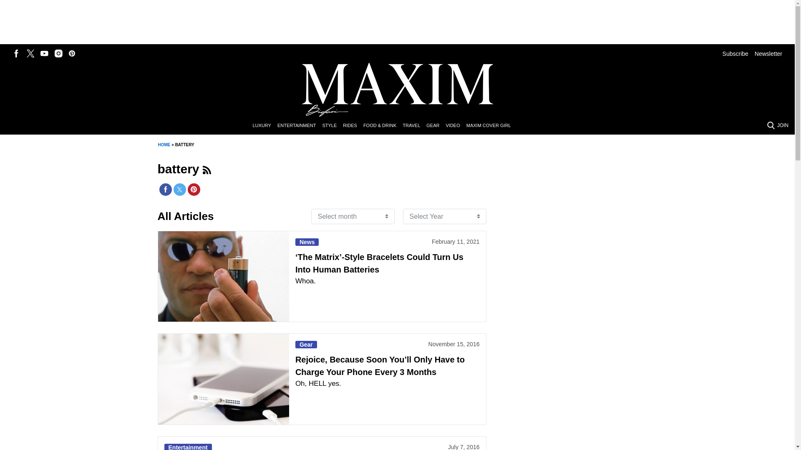 The image size is (801, 450). Describe the element at coordinates (735, 53) in the screenshot. I see `Subscribe` at that location.